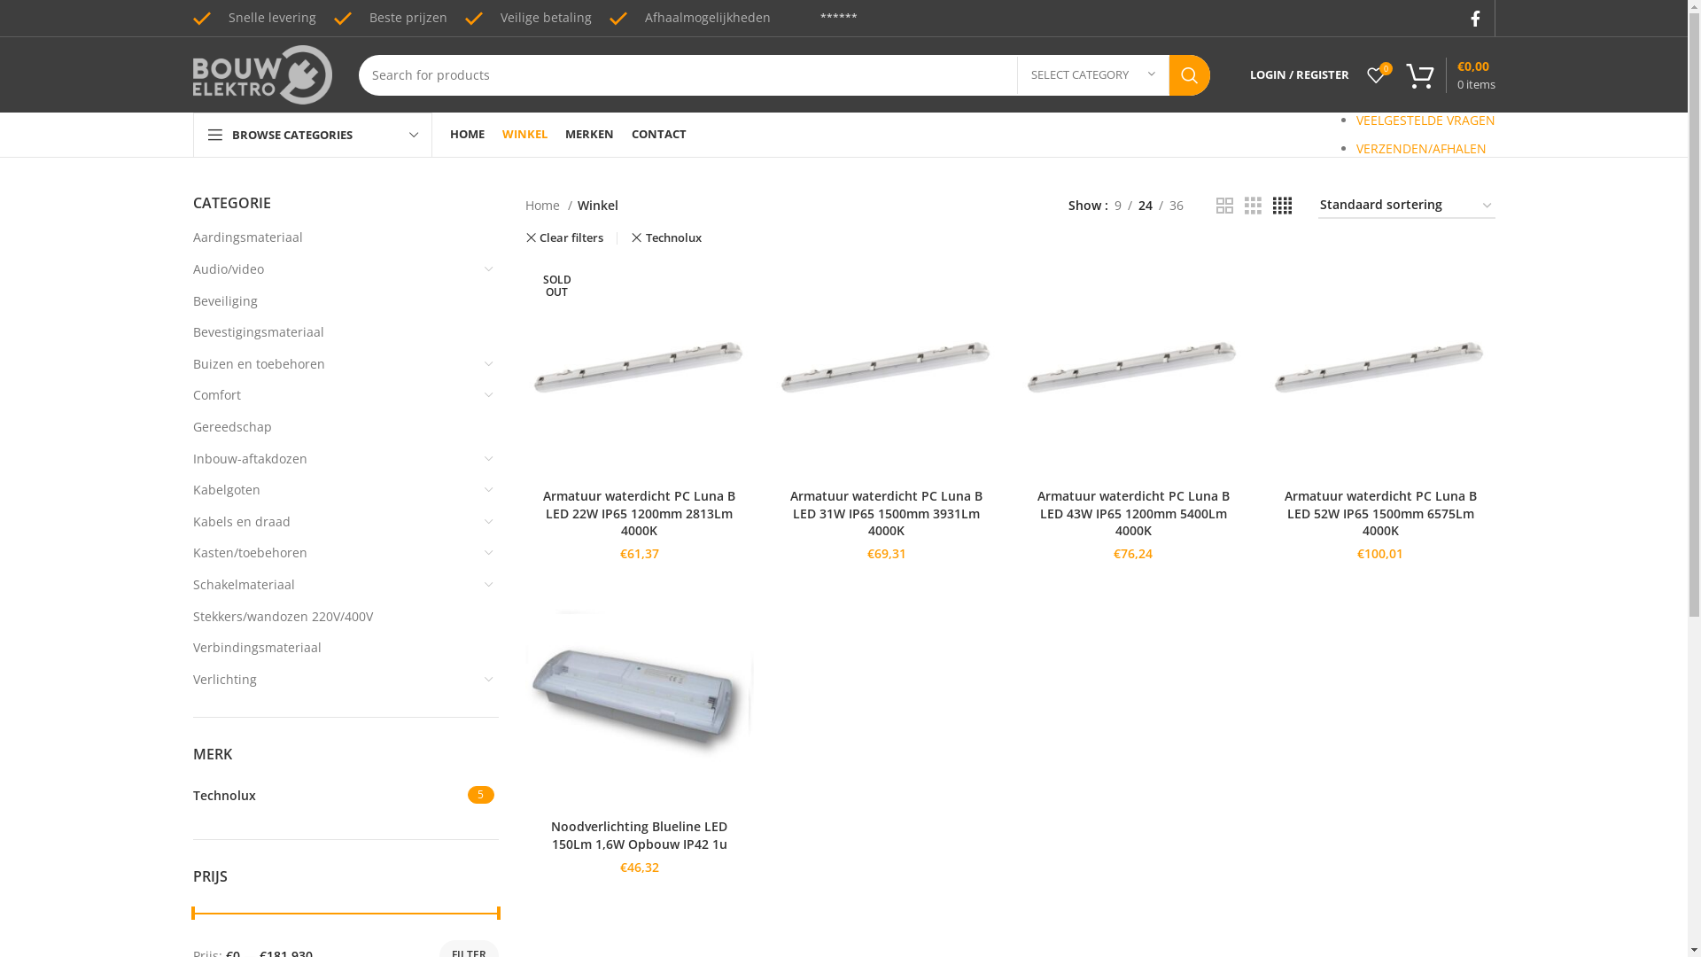 Image resolution: width=1701 pixels, height=957 pixels. What do you see at coordinates (1190, 75) in the screenshot?
I see `SEARCH` at bounding box center [1190, 75].